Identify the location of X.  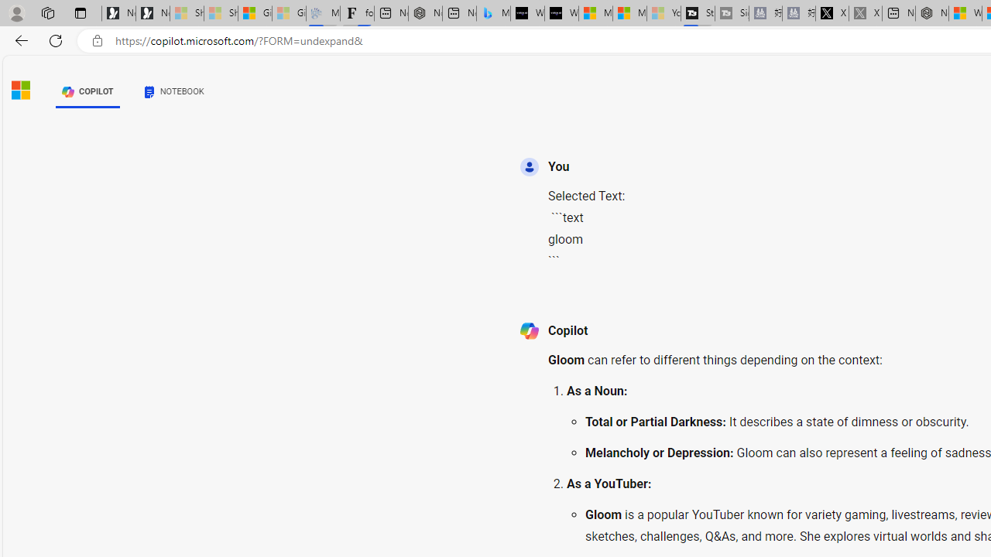
(832, 14).